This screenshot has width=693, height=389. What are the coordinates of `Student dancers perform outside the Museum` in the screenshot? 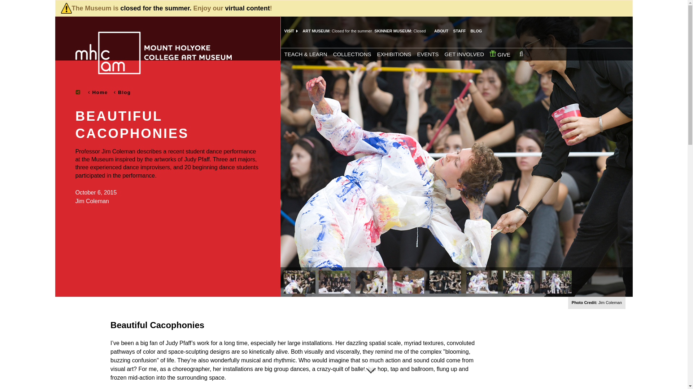 It's located at (482, 282).